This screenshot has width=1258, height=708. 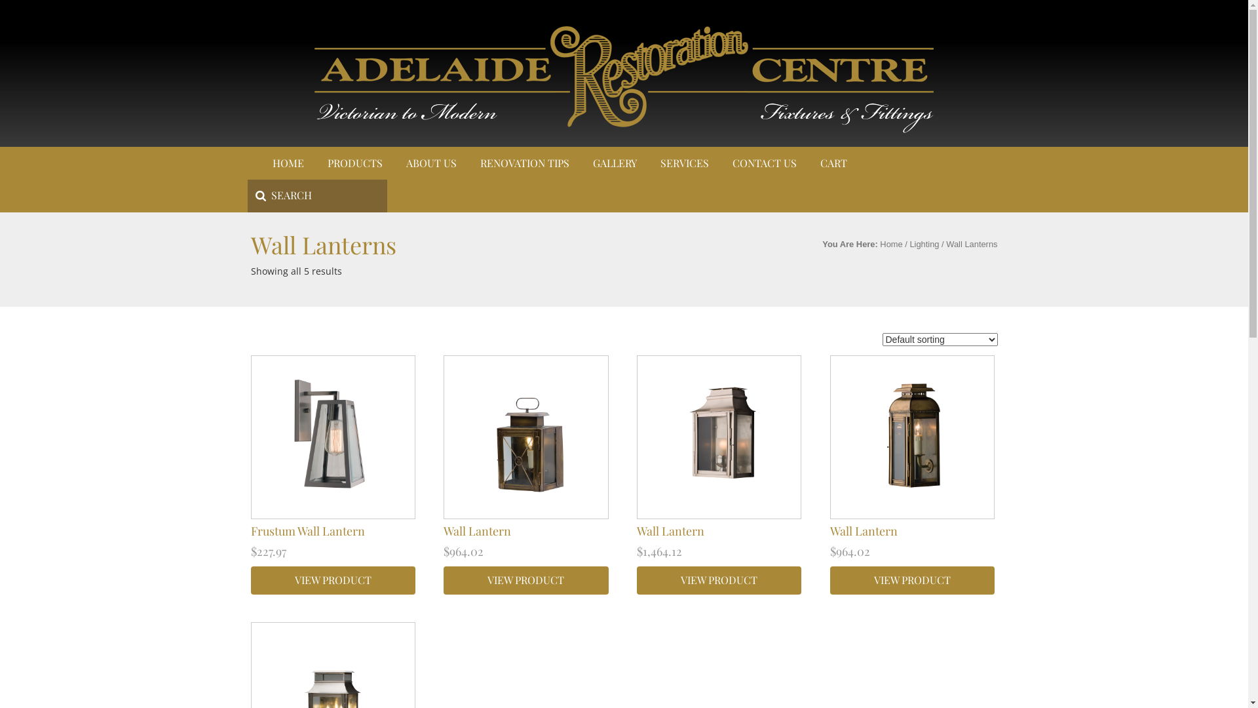 I want to click on Home, so click(x=891, y=244).